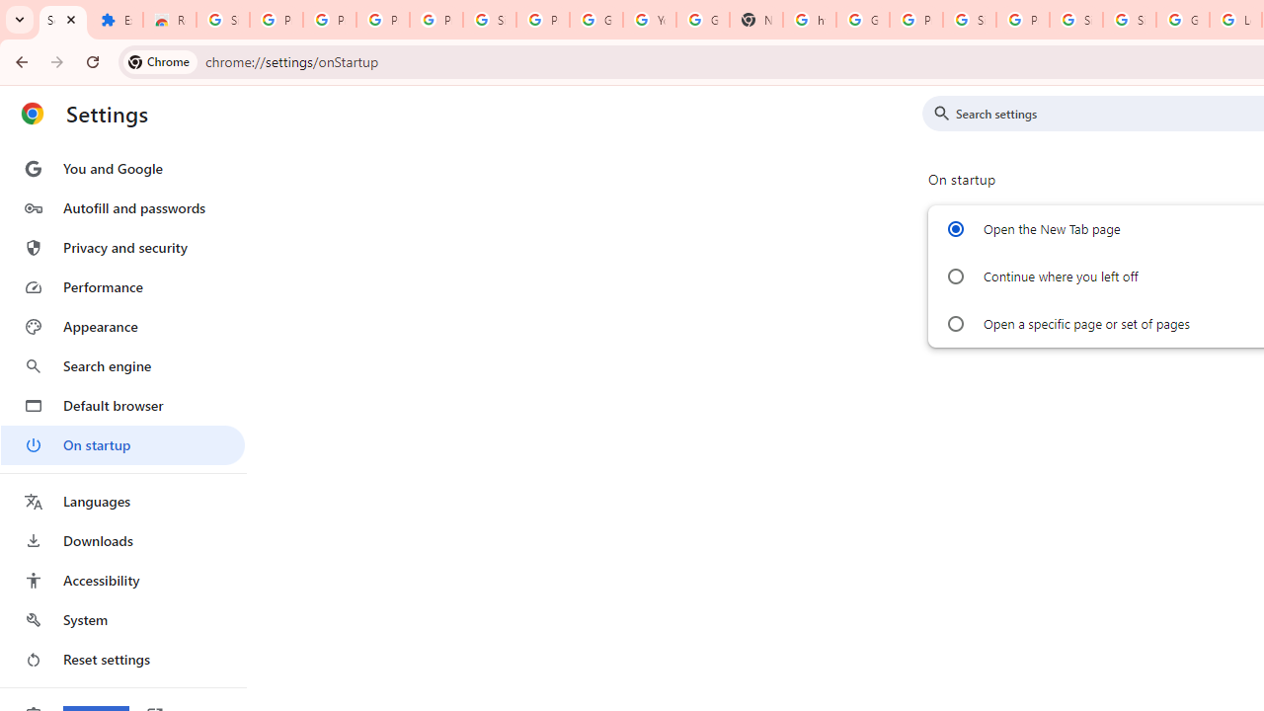  What do you see at coordinates (122, 327) in the screenshot?
I see `Appearance` at bounding box center [122, 327].